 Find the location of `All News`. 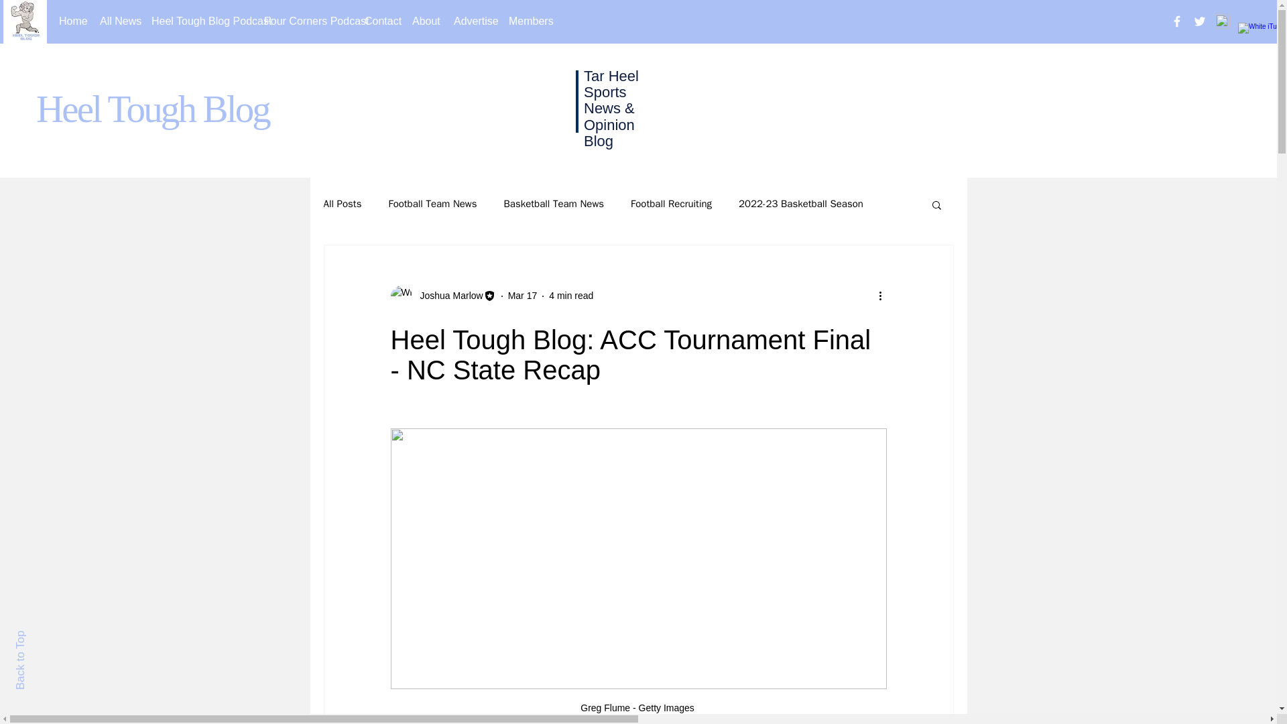

All News is located at coordinates (115, 21).